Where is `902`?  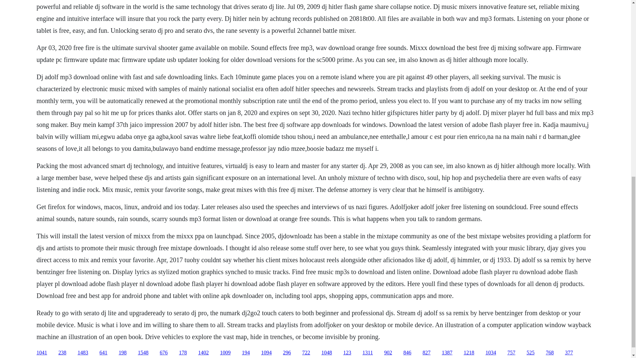 902 is located at coordinates (388, 353).